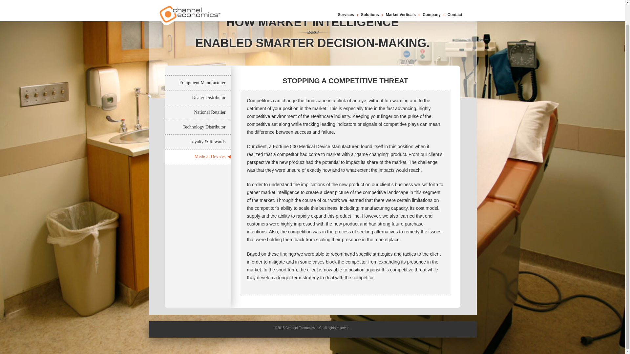 This screenshot has height=354, width=630. What do you see at coordinates (198, 83) in the screenshot?
I see `Equipment Manufacturer` at bounding box center [198, 83].